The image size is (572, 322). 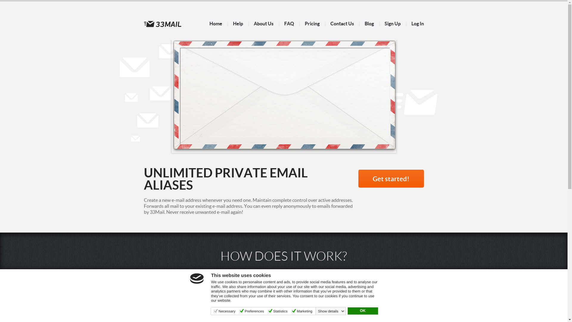 I want to click on Show details, so click(x=331, y=311).